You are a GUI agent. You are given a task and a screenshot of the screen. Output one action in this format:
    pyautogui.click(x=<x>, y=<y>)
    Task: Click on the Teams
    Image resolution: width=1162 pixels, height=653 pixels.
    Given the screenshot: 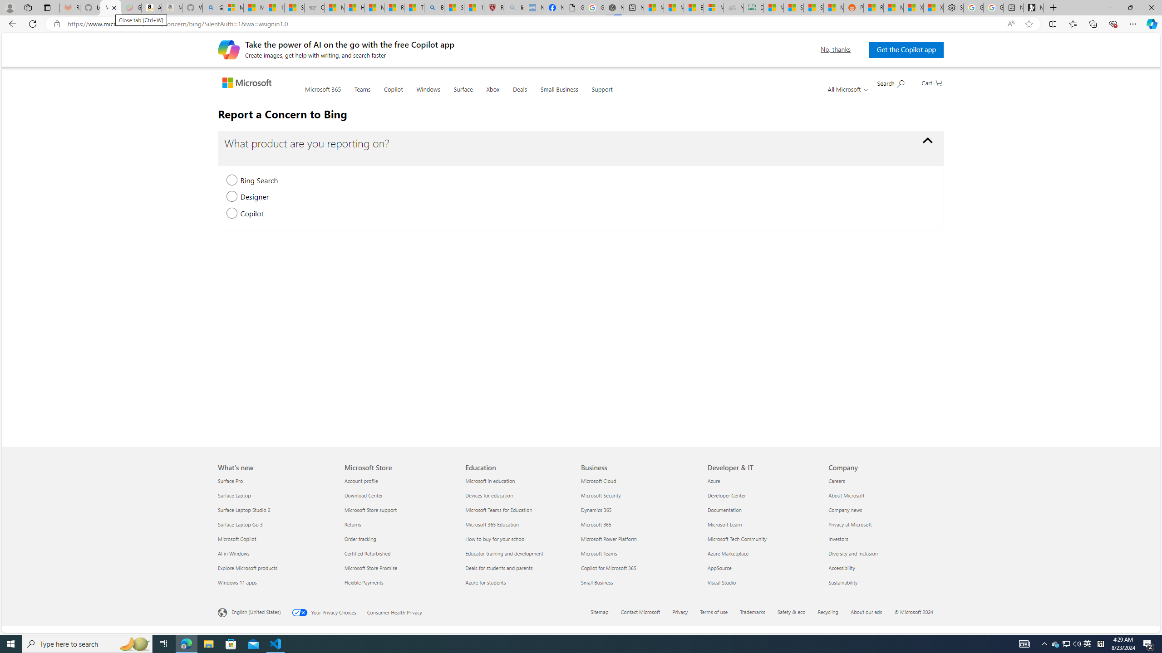 What is the action you would take?
    pyautogui.click(x=362, y=94)
    